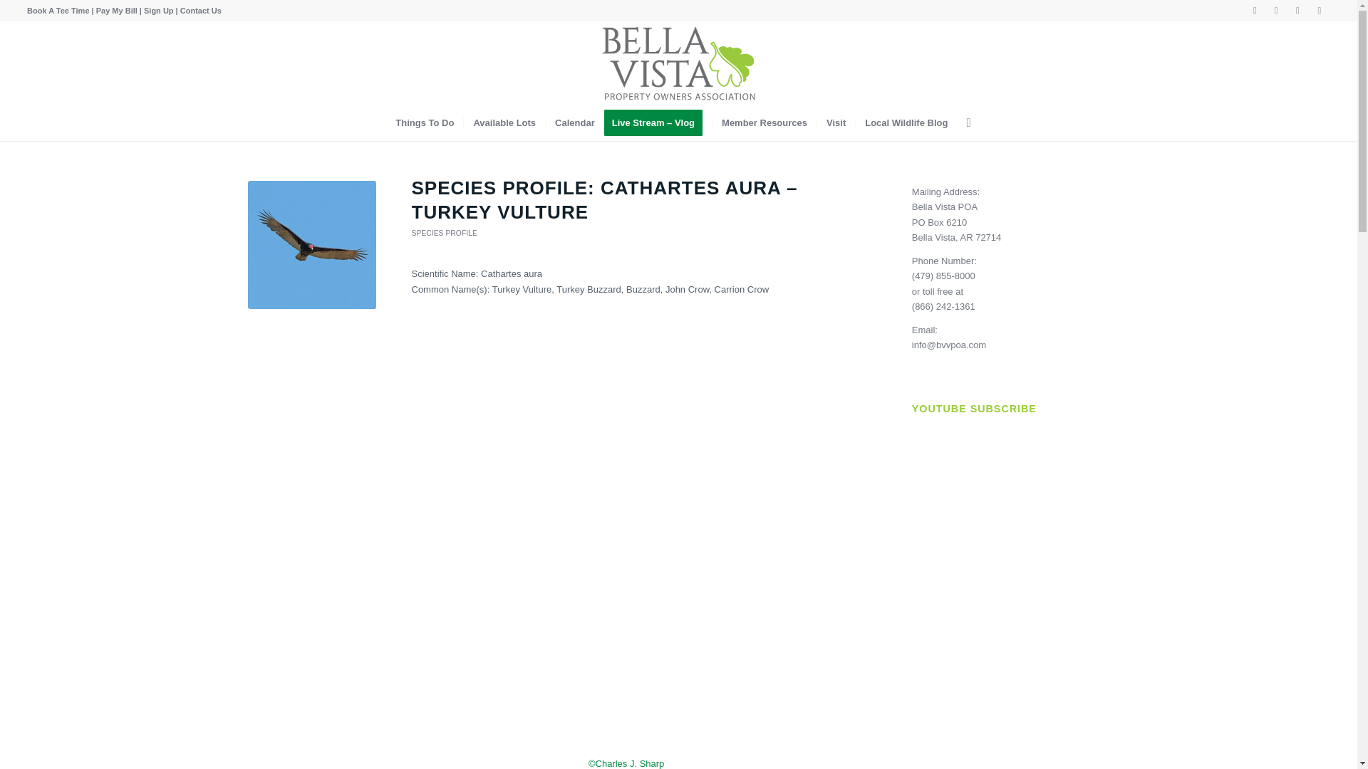  Describe the element at coordinates (445, 232) in the screenshot. I see `SPECIES PROFILE` at that location.